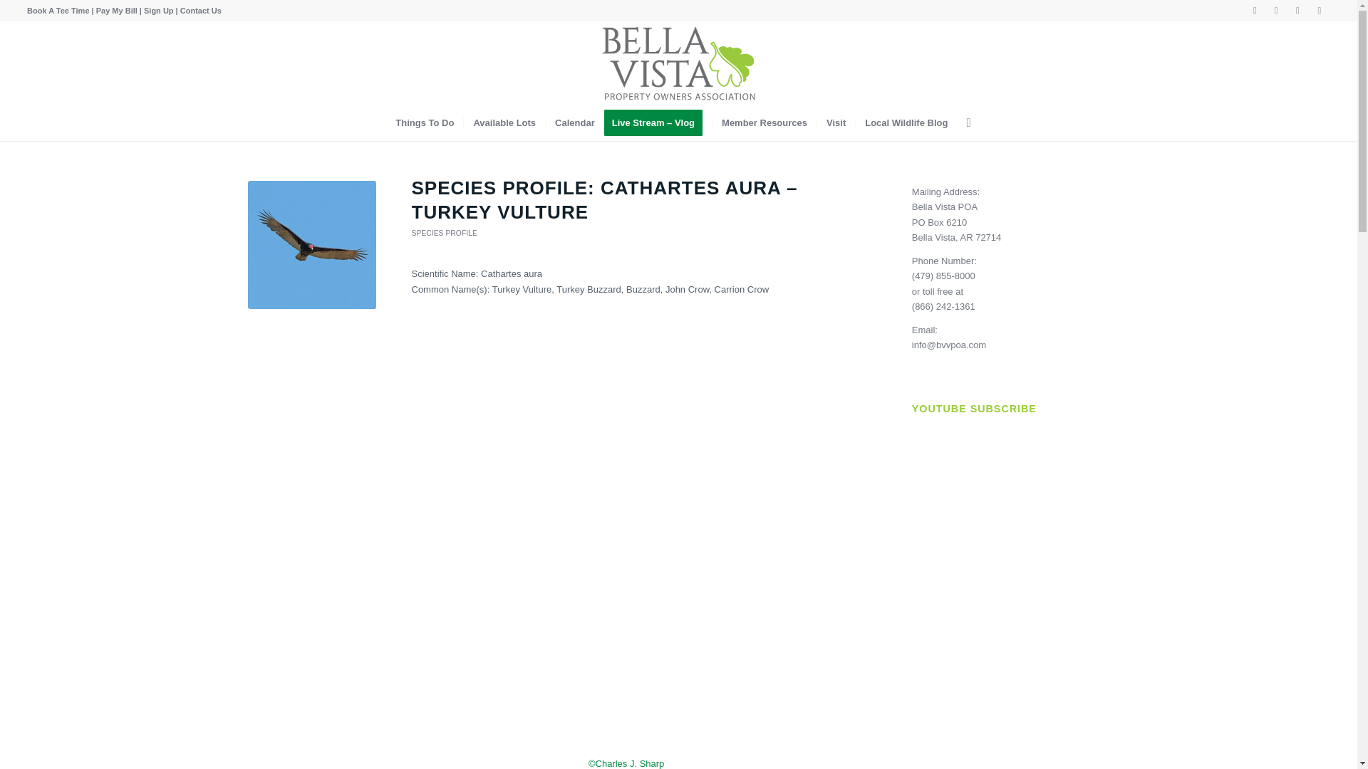  Describe the element at coordinates (445, 232) in the screenshot. I see `SPECIES PROFILE` at that location.